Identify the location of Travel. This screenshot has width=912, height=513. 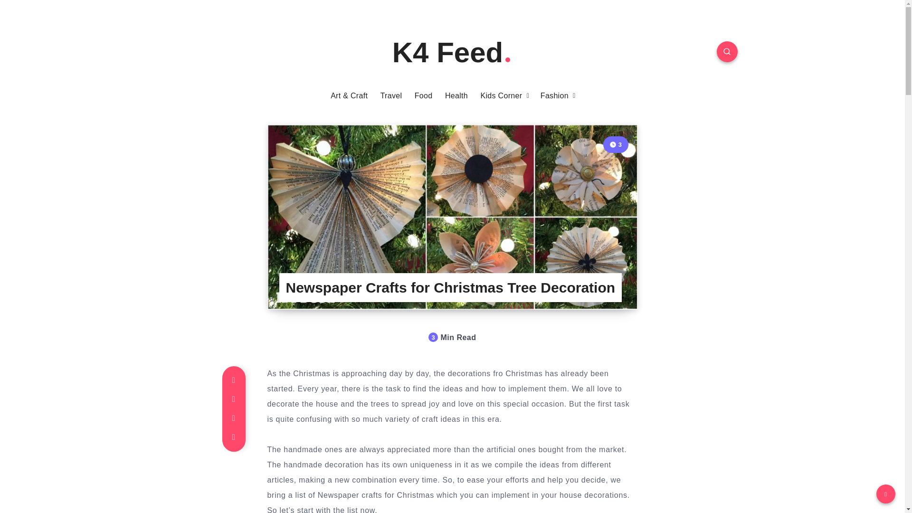
(391, 96).